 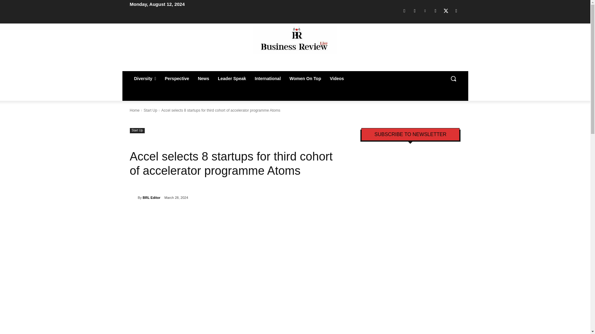 I want to click on Women On Top, so click(x=305, y=79).